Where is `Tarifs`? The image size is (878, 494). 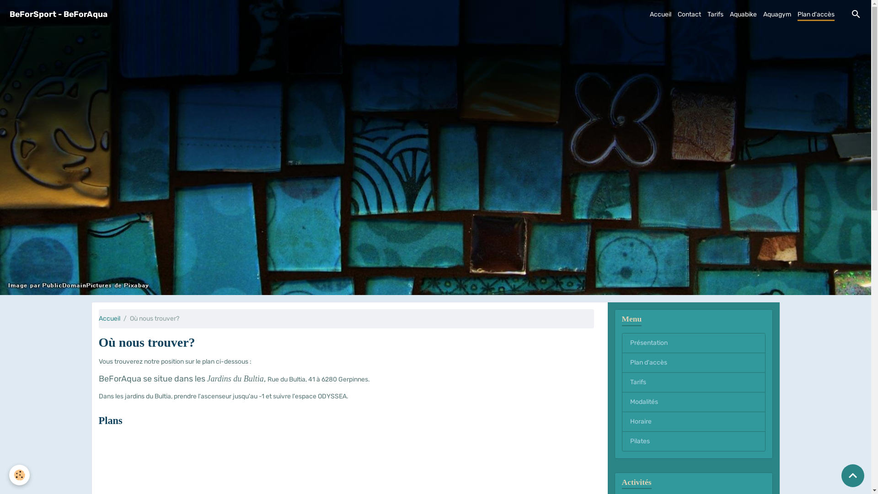
Tarifs is located at coordinates (694, 382).